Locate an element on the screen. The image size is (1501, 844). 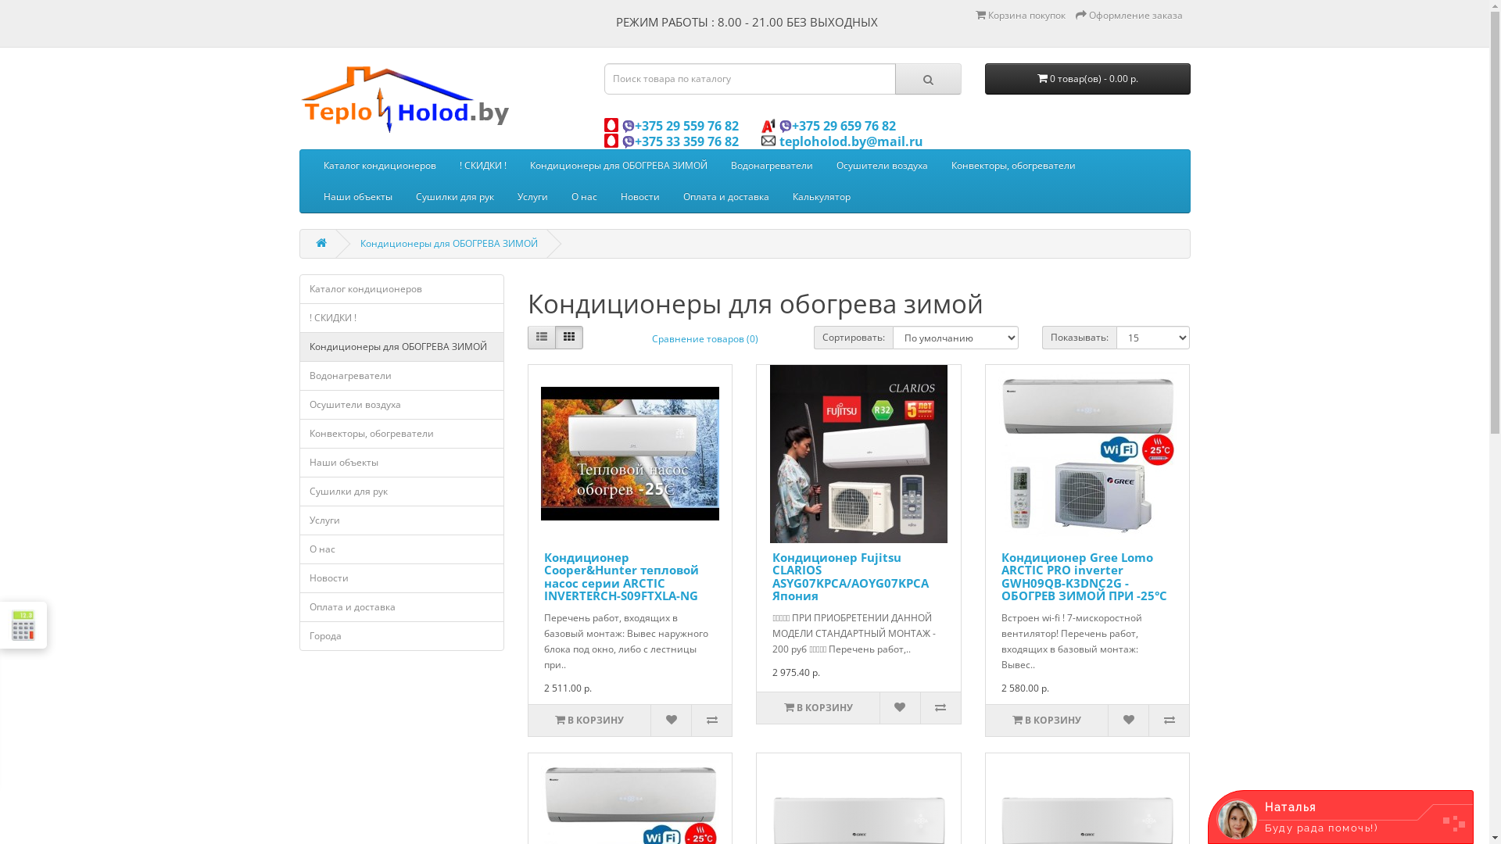
+375 33 359 76 82 is located at coordinates (682, 141).